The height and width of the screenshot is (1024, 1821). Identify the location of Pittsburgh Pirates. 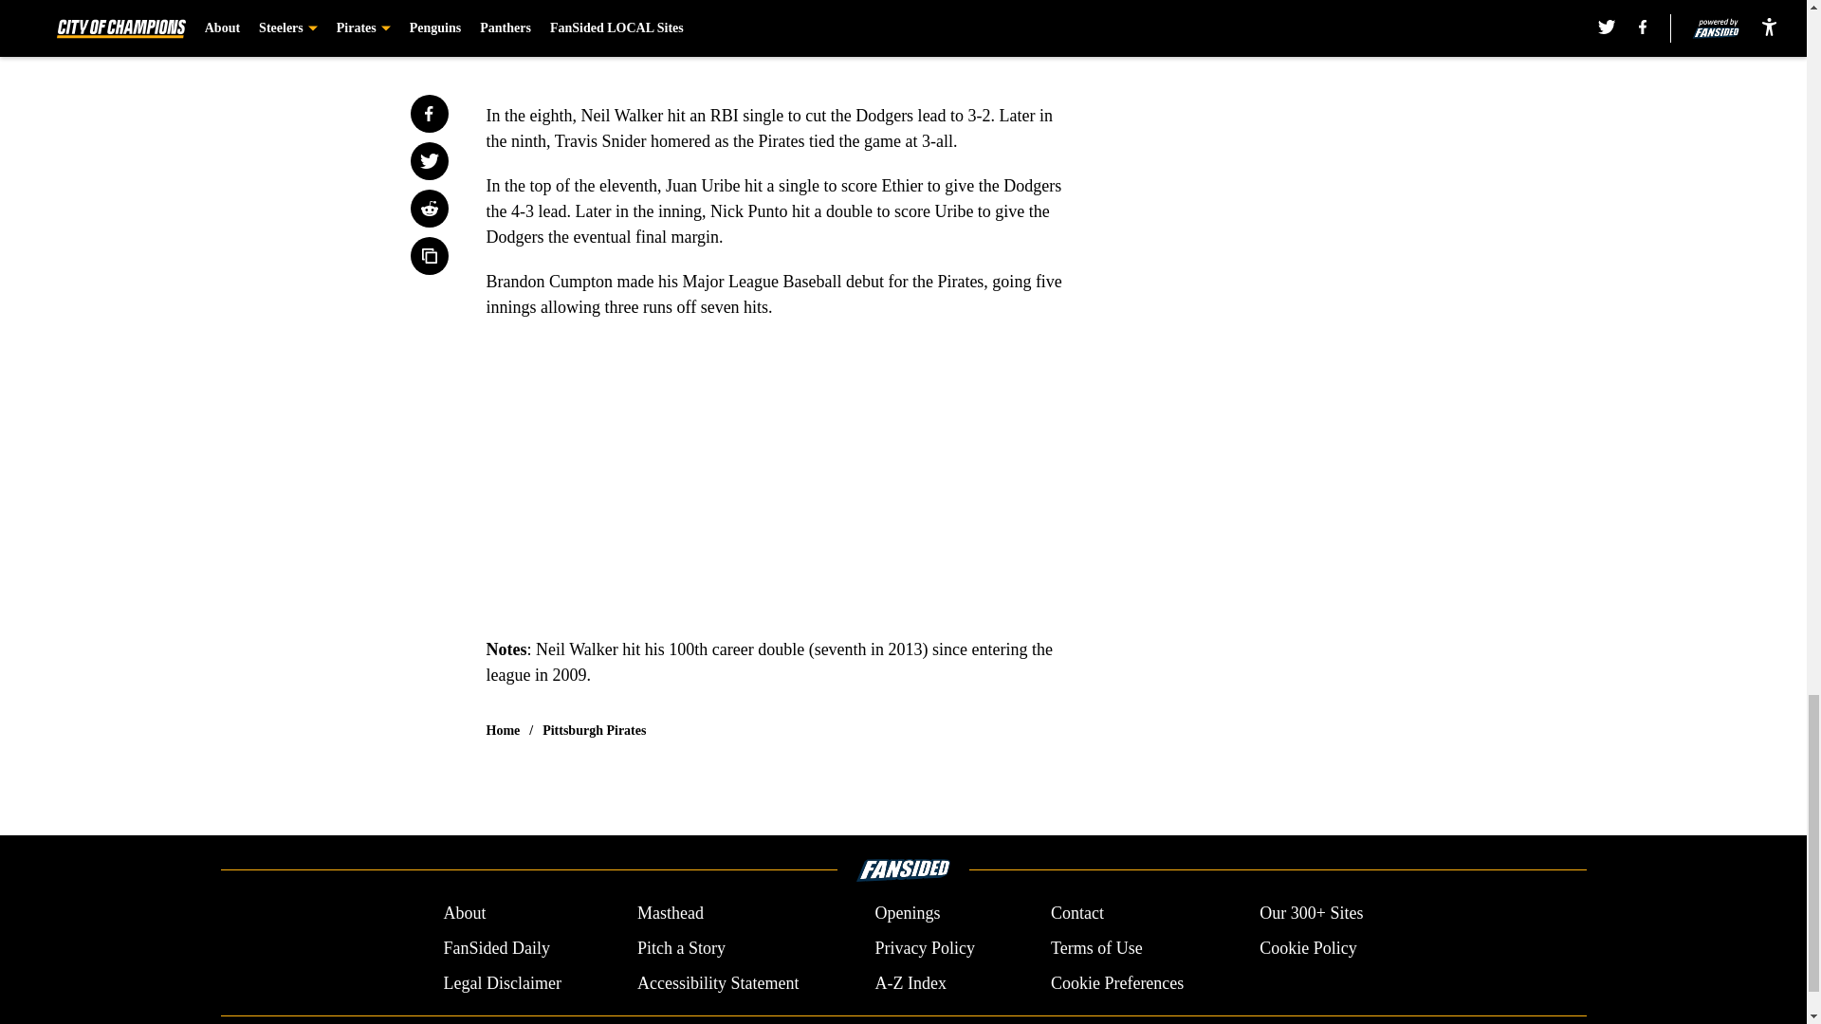
(594, 730).